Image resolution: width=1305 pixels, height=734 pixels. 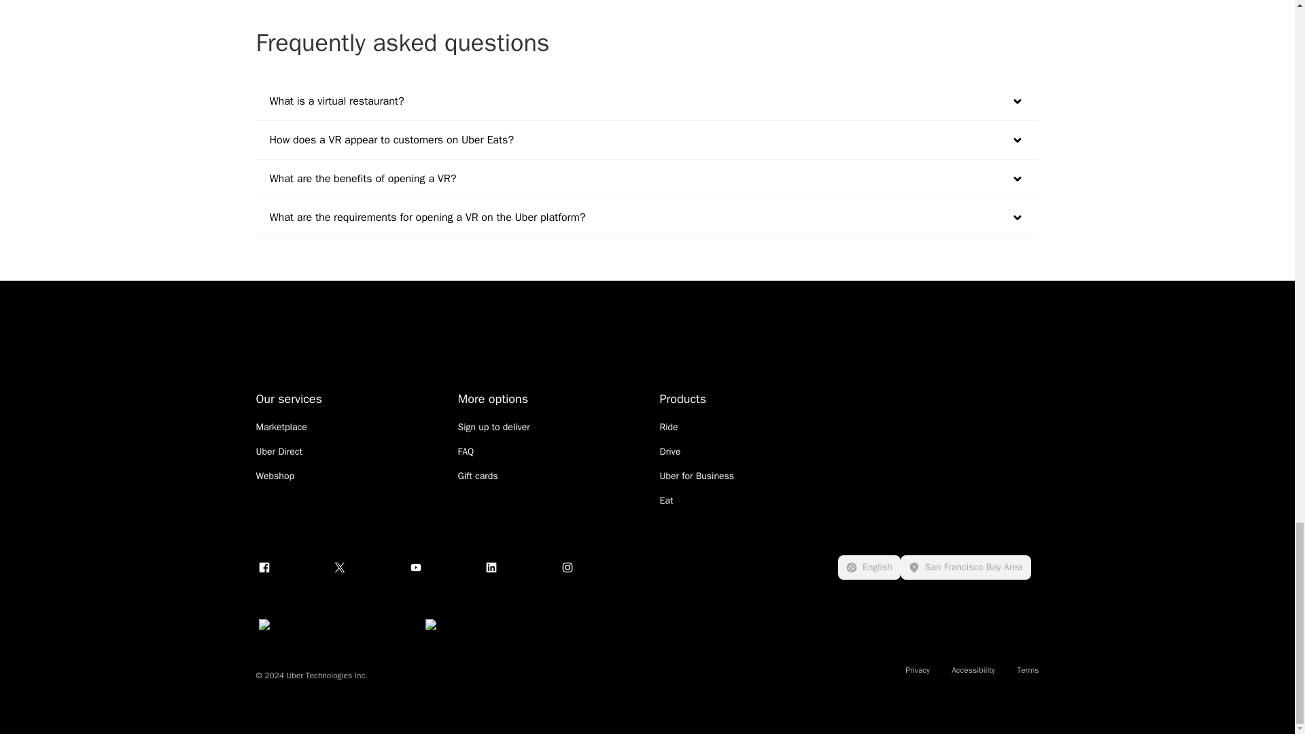 I want to click on Uber for Business, so click(x=696, y=476).